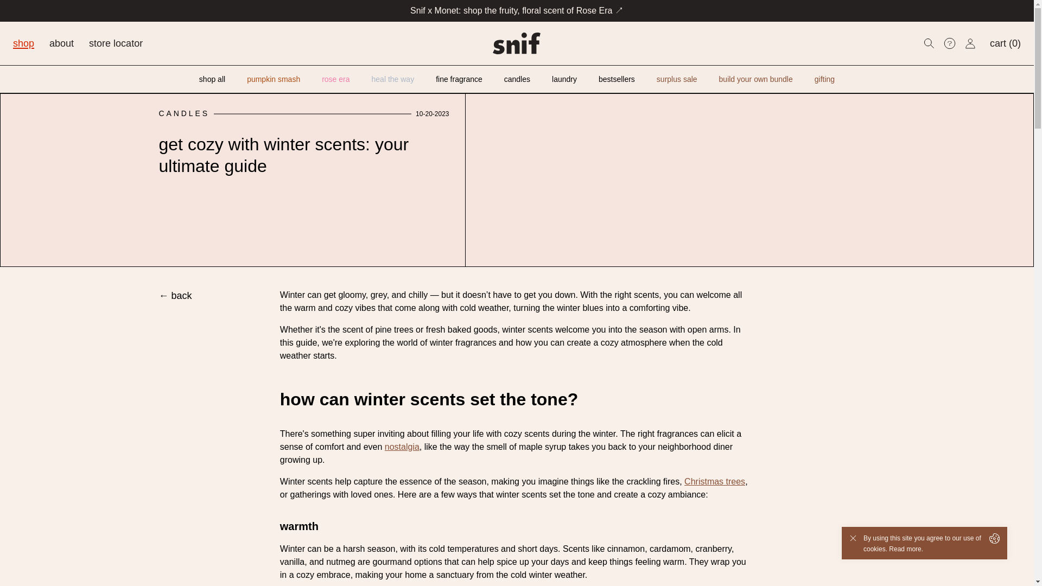 The height and width of the screenshot is (586, 1042). I want to click on fine fragrance, so click(459, 79).